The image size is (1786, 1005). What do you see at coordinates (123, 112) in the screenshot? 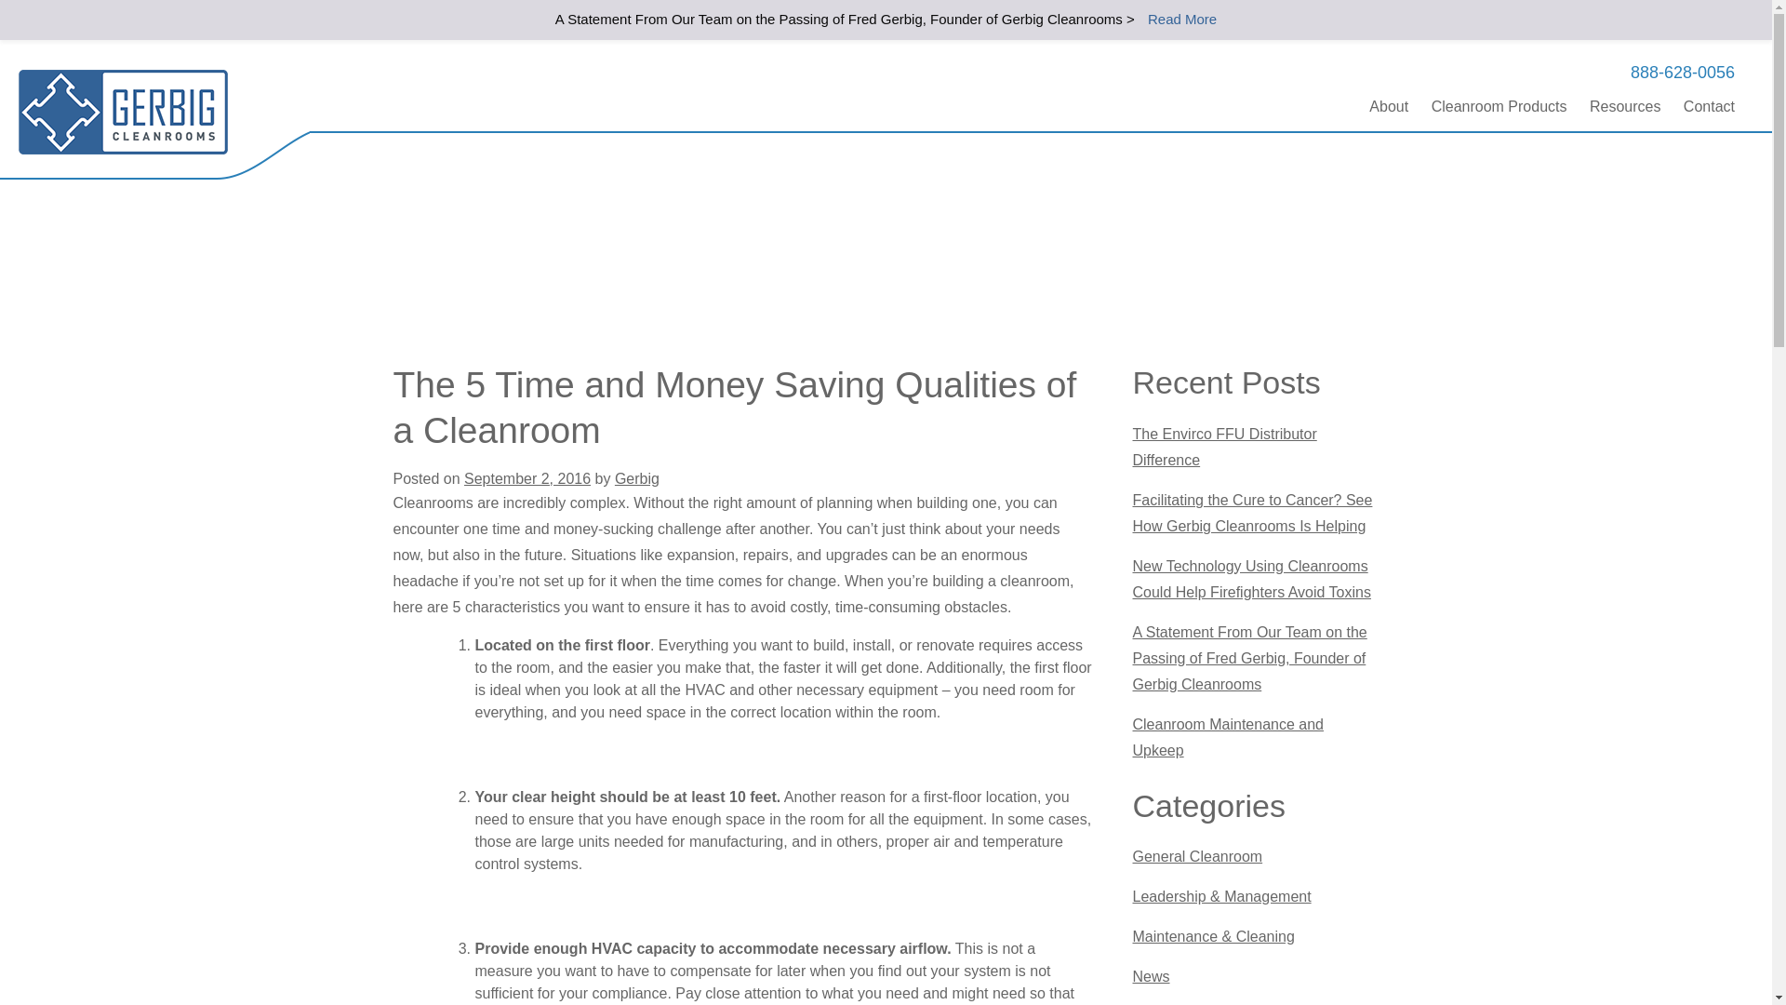
I see `AireCell` at bounding box center [123, 112].